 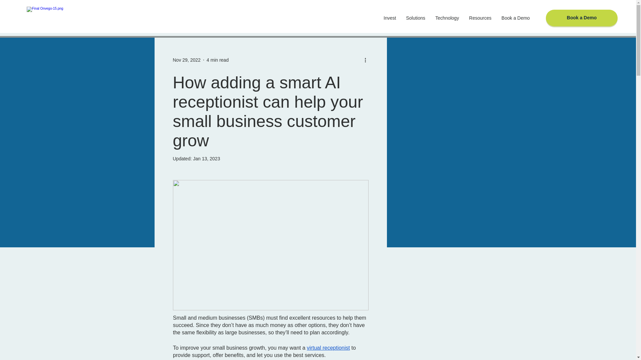 What do you see at coordinates (187, 60) in the screenshot?
I see `Nov 29, 2022` at bounding box center [187, 60].